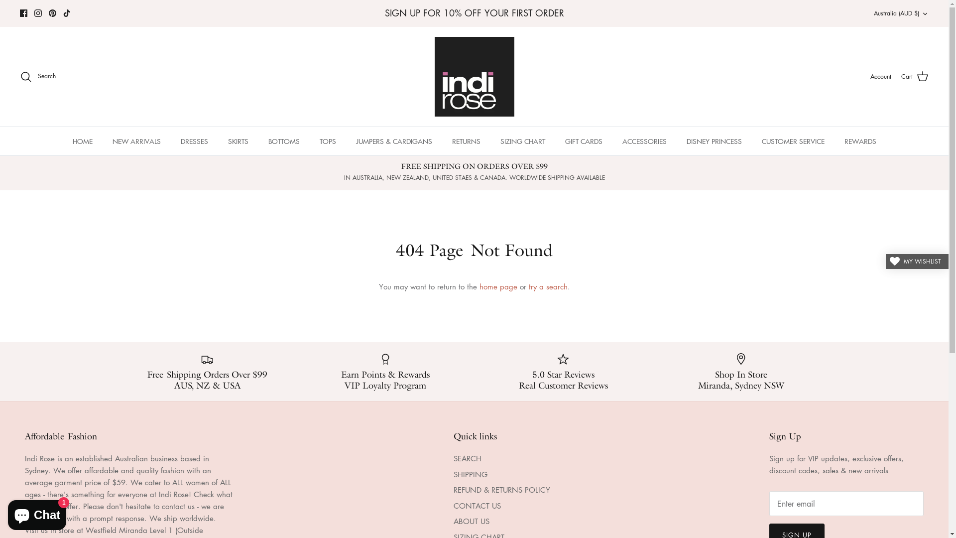 Image resolution: width=956 pixels, height=538 pixels. What do you see at coordinates (24, 13) in the screenshot?
I see `Facebook` at bounding box center [24, 13].